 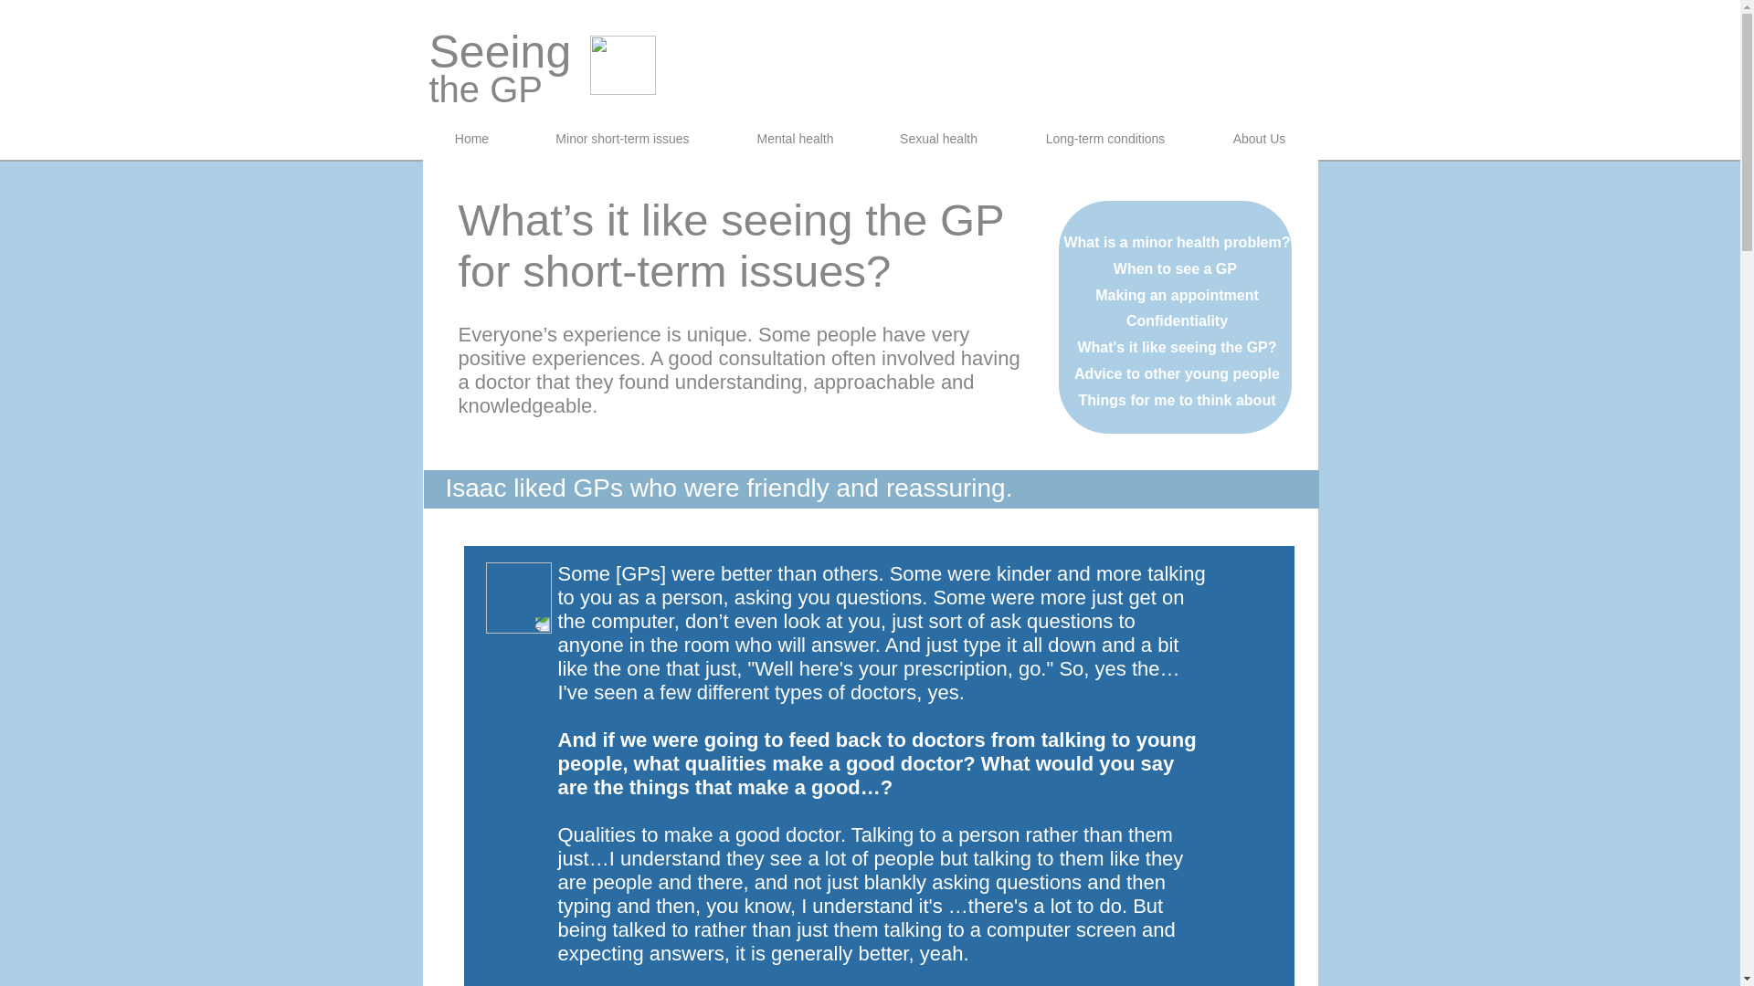 What do you see at coordinates (1259, 139) in the screenshot?
I see `About Us` at bounding box center [1259, 139].